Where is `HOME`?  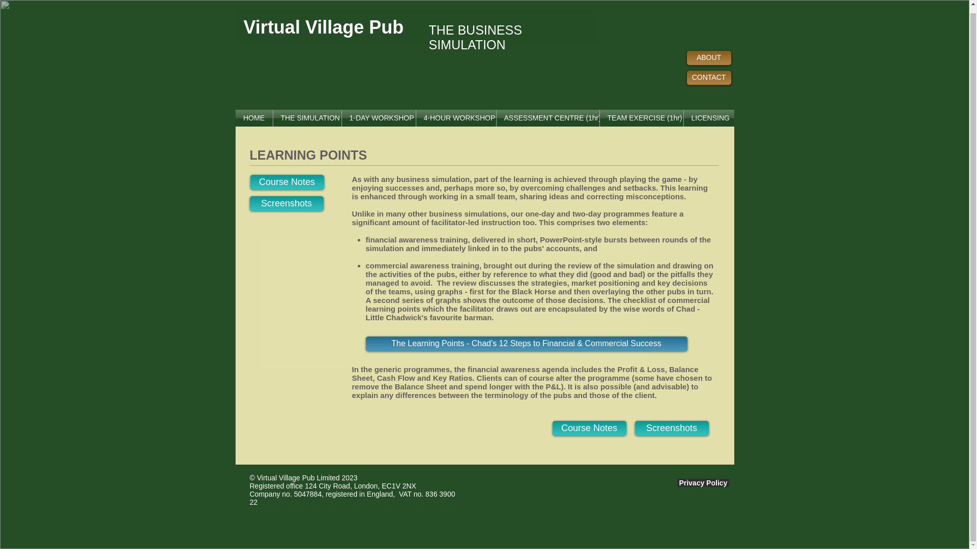
HOME is located at coordinates (253, 118).